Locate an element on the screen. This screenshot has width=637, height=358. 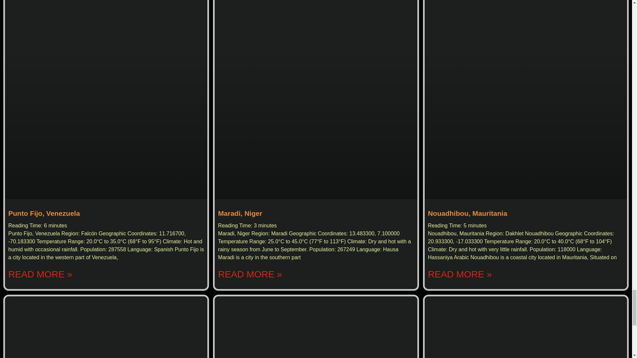
Maradi, Niger is located at coordinates (240, 213).